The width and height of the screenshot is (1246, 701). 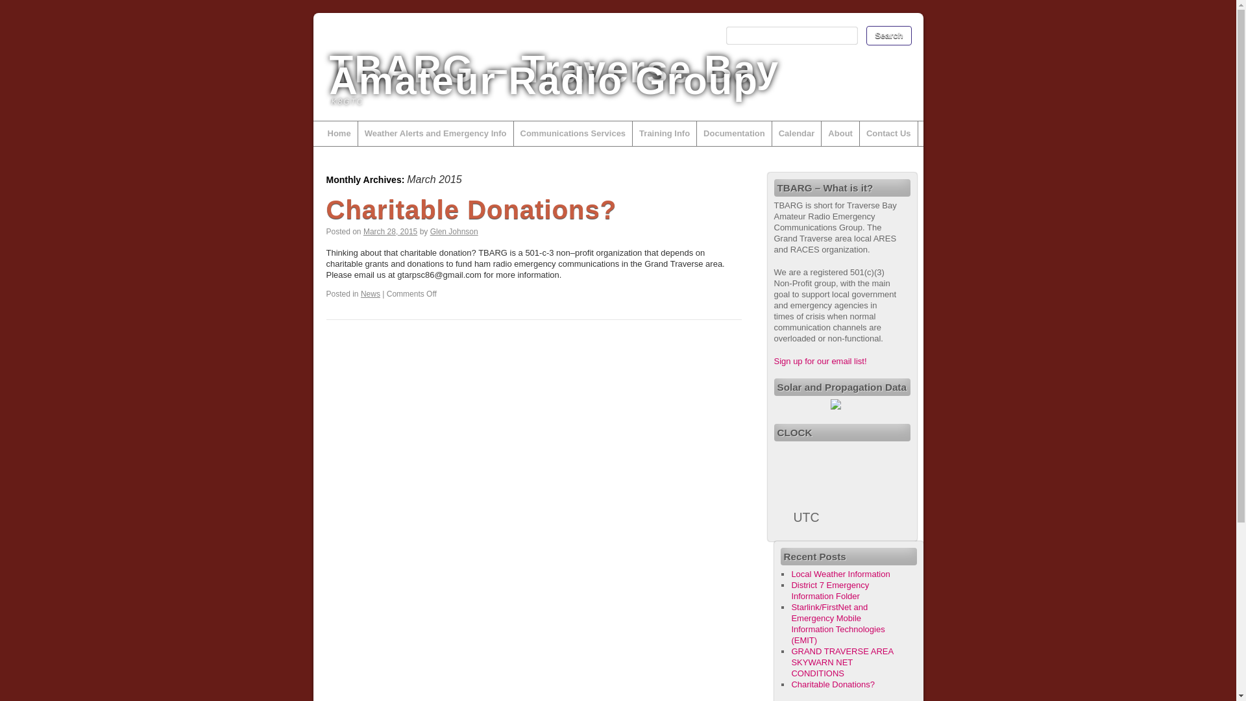 I want to click on Weather Alerts and Emergency Info, so click(x=436, y=133).